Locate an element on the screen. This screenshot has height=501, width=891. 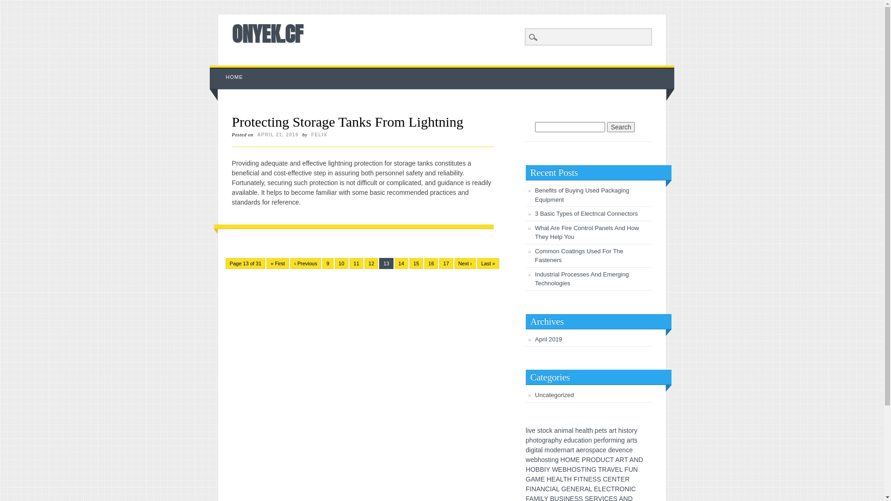
I is located at coordinates (579, 479).